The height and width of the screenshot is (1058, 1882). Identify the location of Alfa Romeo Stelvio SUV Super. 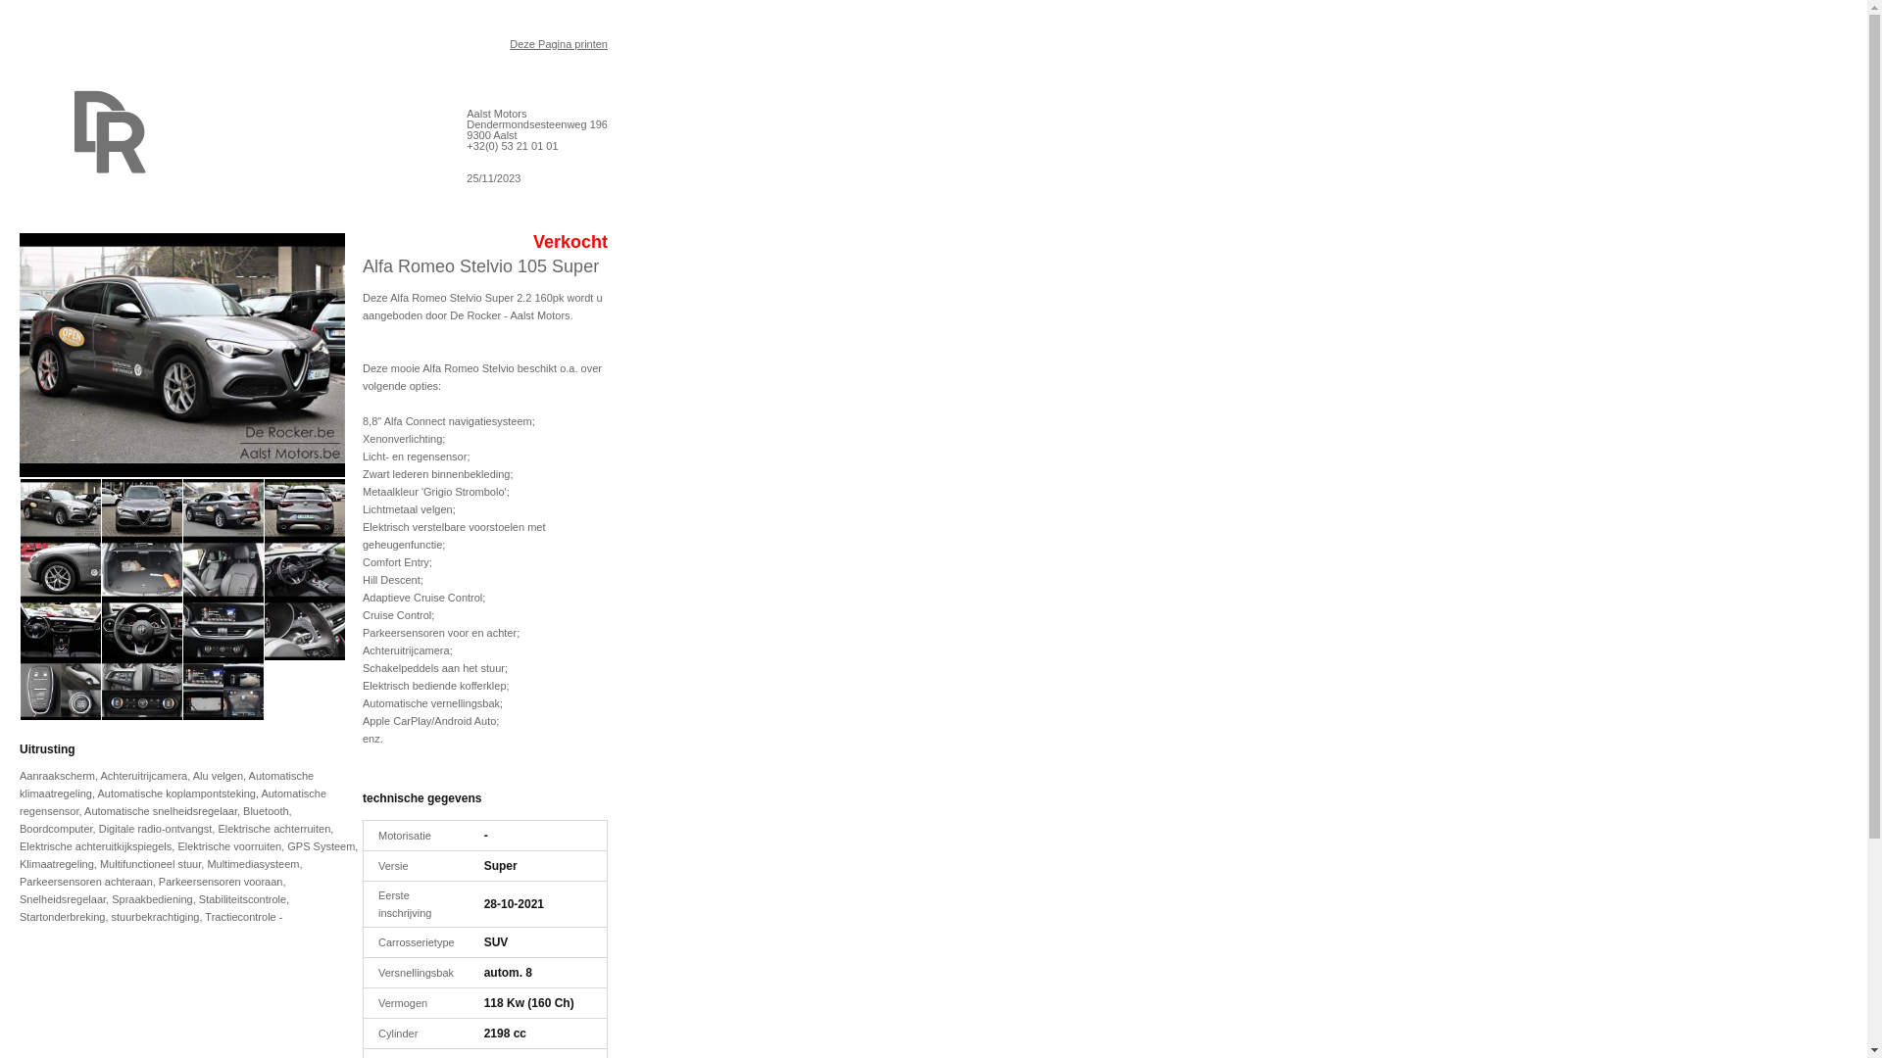
(182, 473).